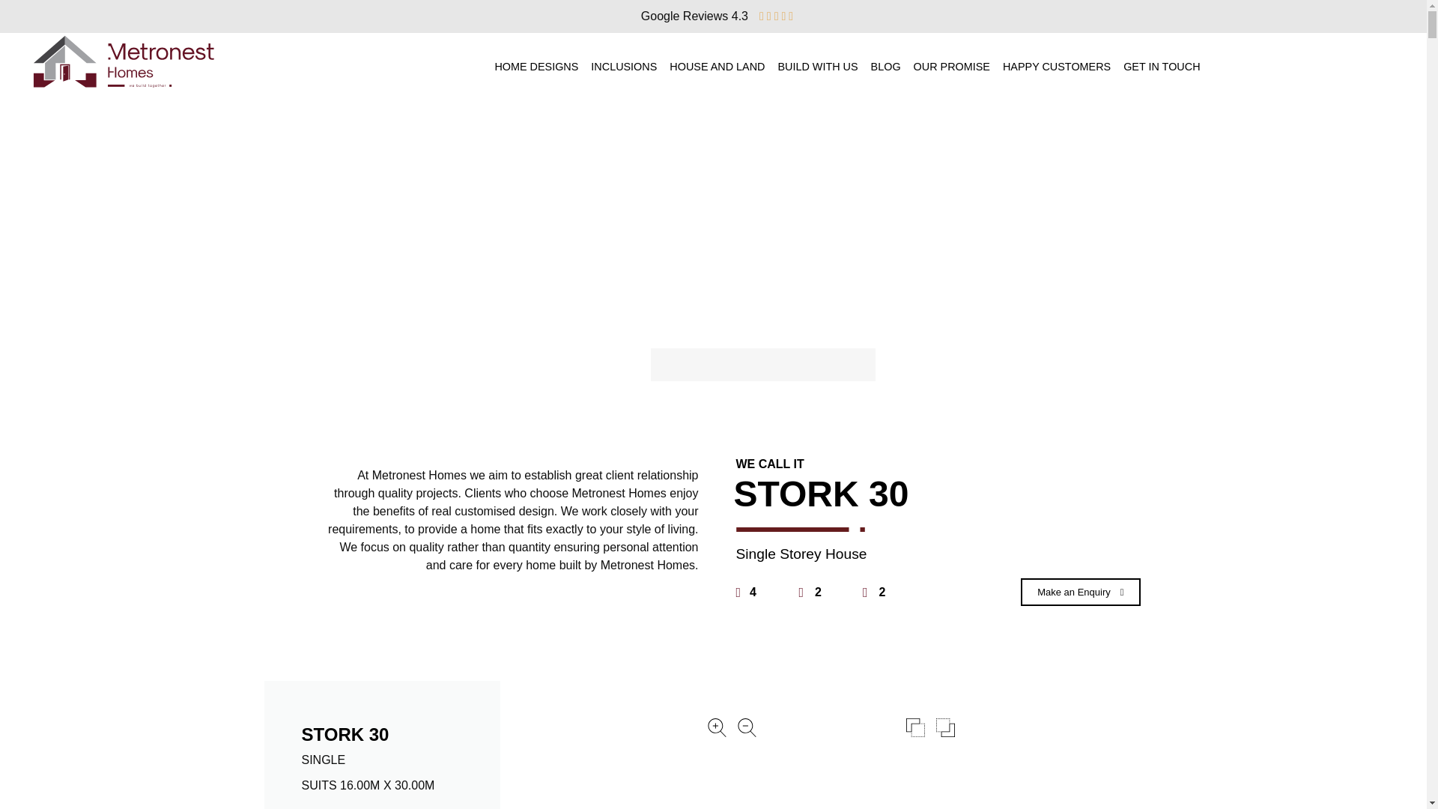 This screenshot has width=1438, height=809. Describe the element at coordinates (624, 67) in the screenshot. I see `INCLUSIONS` at that location.